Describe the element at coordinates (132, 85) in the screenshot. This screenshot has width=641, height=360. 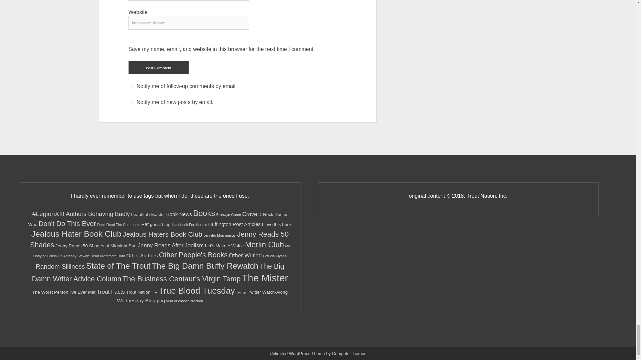
I see `subscribe` at that location.